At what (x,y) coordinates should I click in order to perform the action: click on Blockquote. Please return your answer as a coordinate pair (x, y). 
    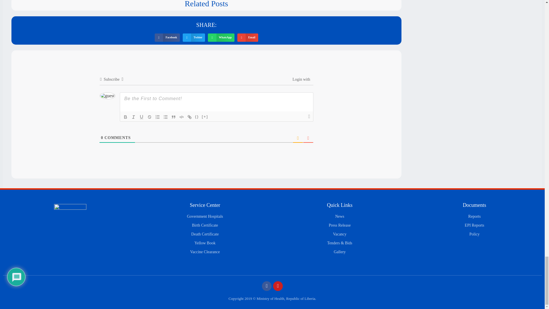
    Looking at the image, I should click on (173, 117).